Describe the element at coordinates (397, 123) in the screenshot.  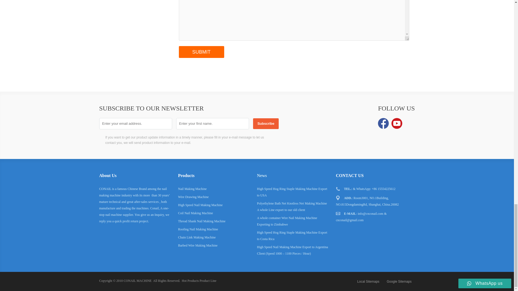
I see `YouTube` at that location.